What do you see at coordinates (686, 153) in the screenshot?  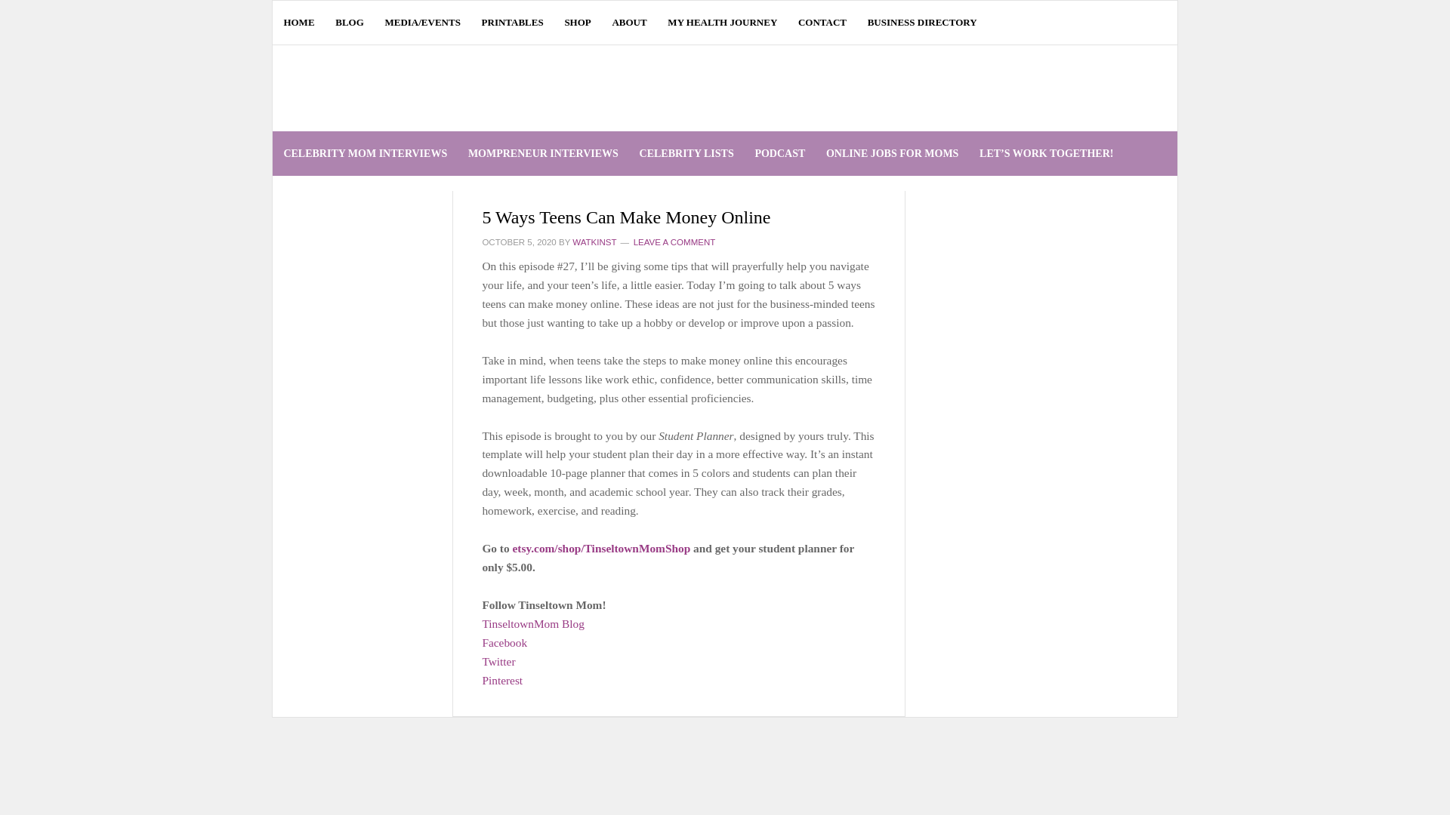 I see `CELEBRITY LISTS` at bounding box center [686, 153].